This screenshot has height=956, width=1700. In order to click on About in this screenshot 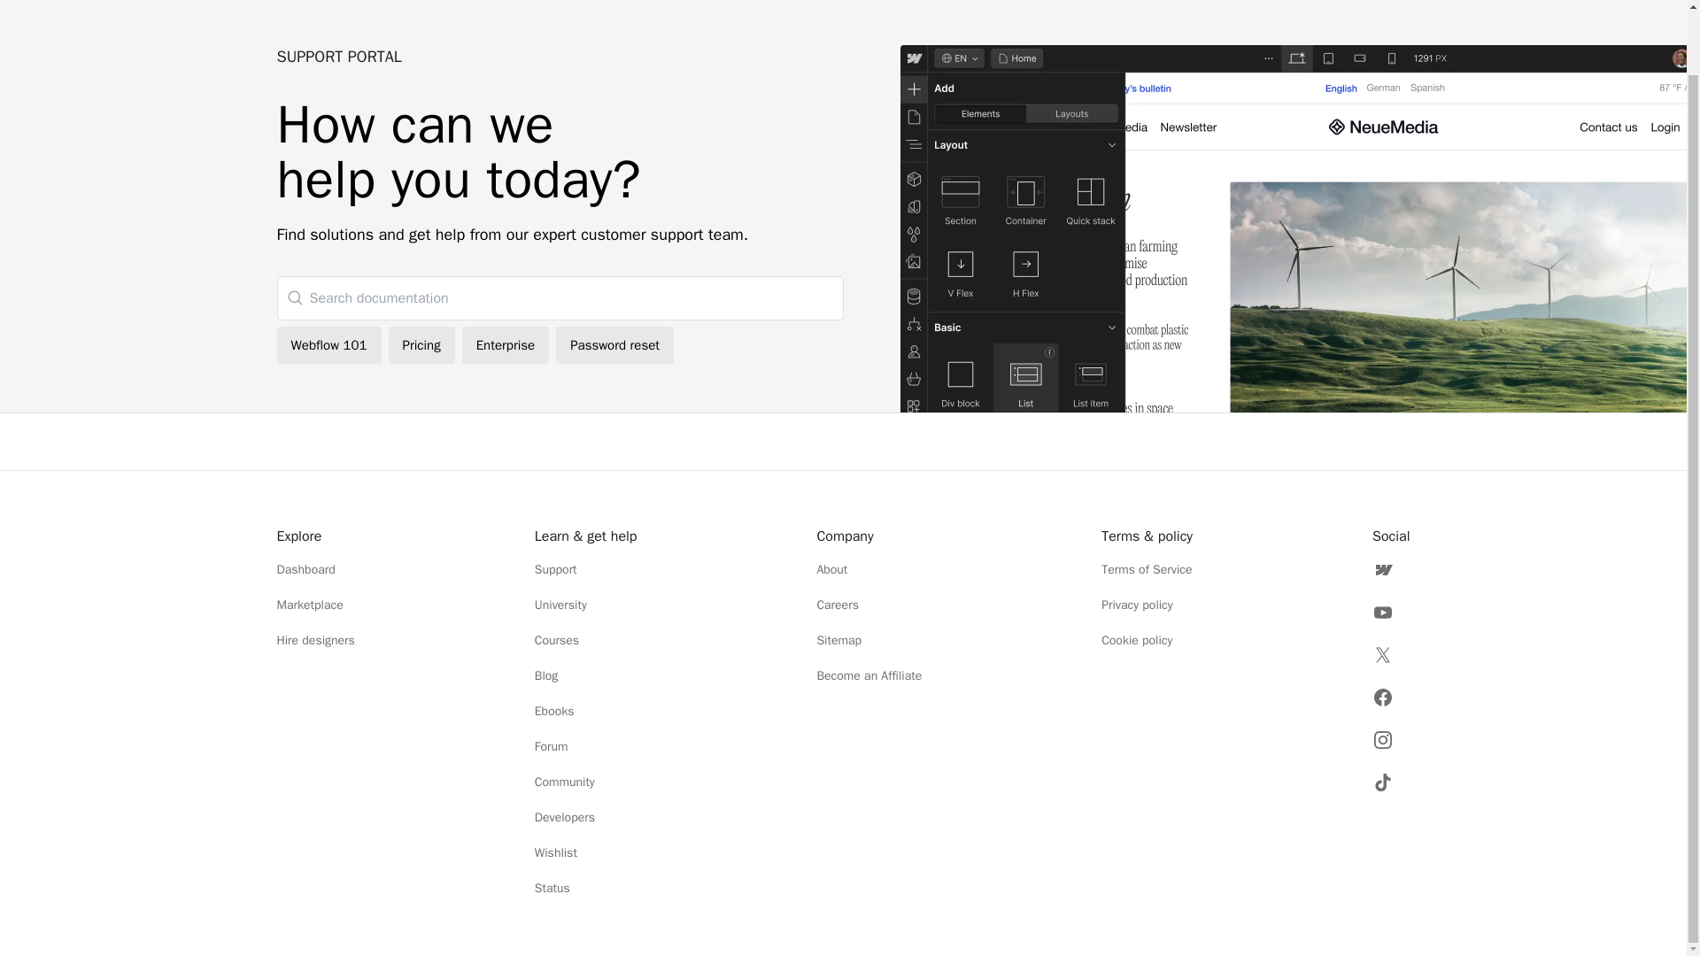, I will do `click(868, 569)`.